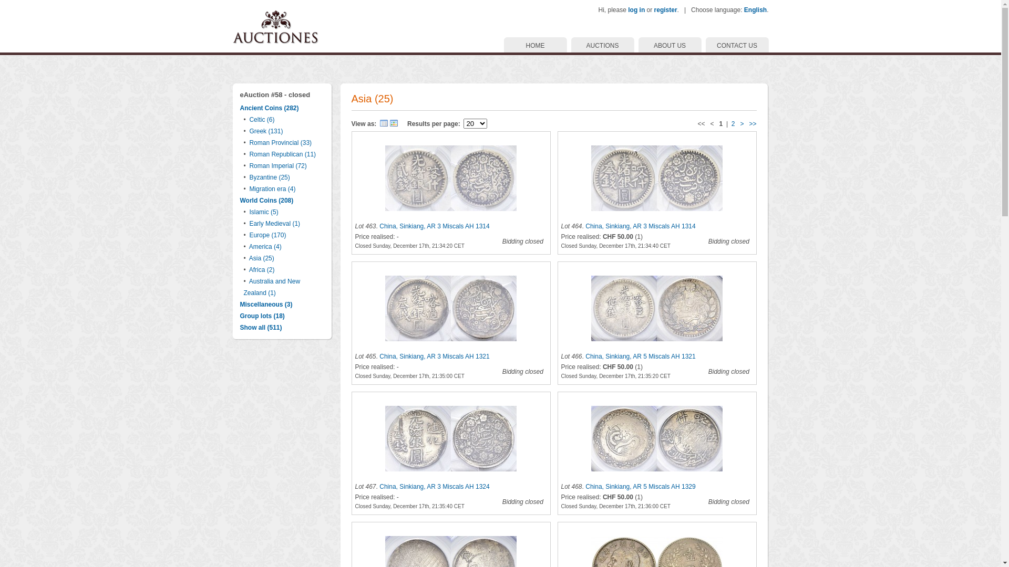 Image resolution: width=1009 pixels, height=567 pixels. I want to click on China, Sinkiang, AR 3 Miscals AH 1314, so click(451, 178).